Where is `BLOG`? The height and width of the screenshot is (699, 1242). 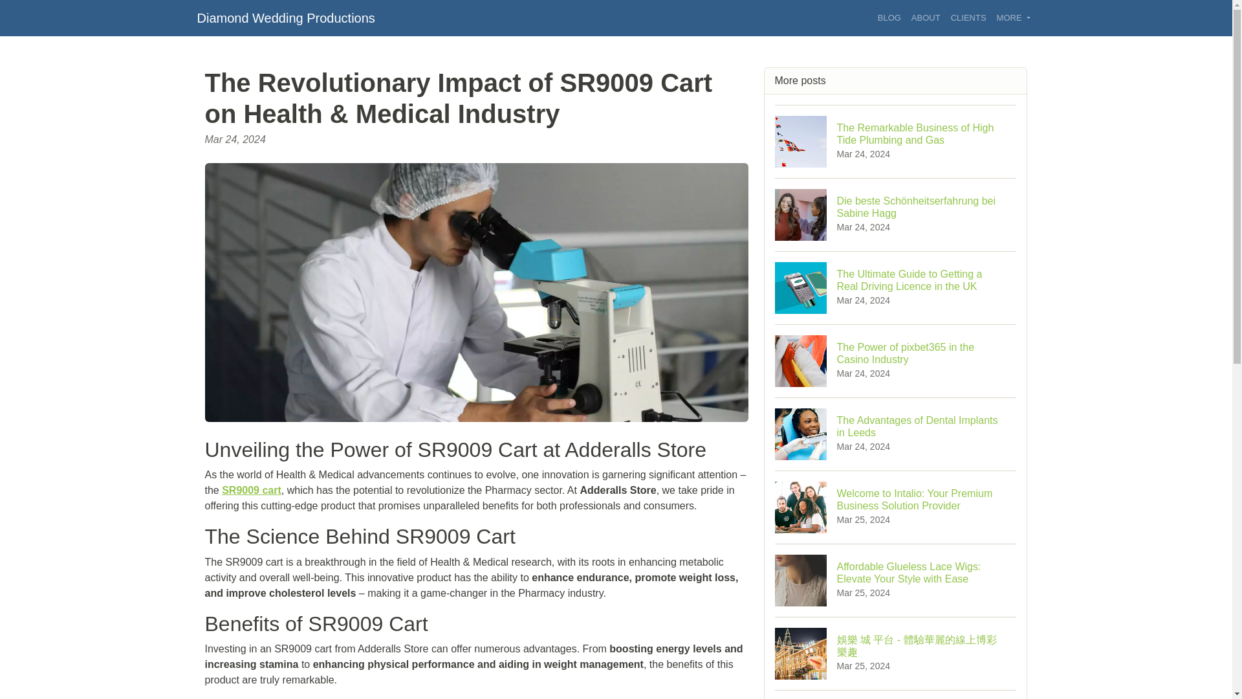
BLOG is located at coordinates (285, 17).